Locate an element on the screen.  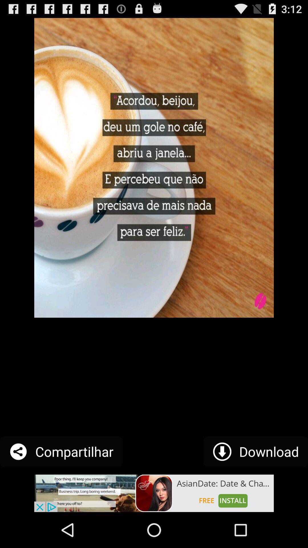
select image is located at coordinates (154, 493).